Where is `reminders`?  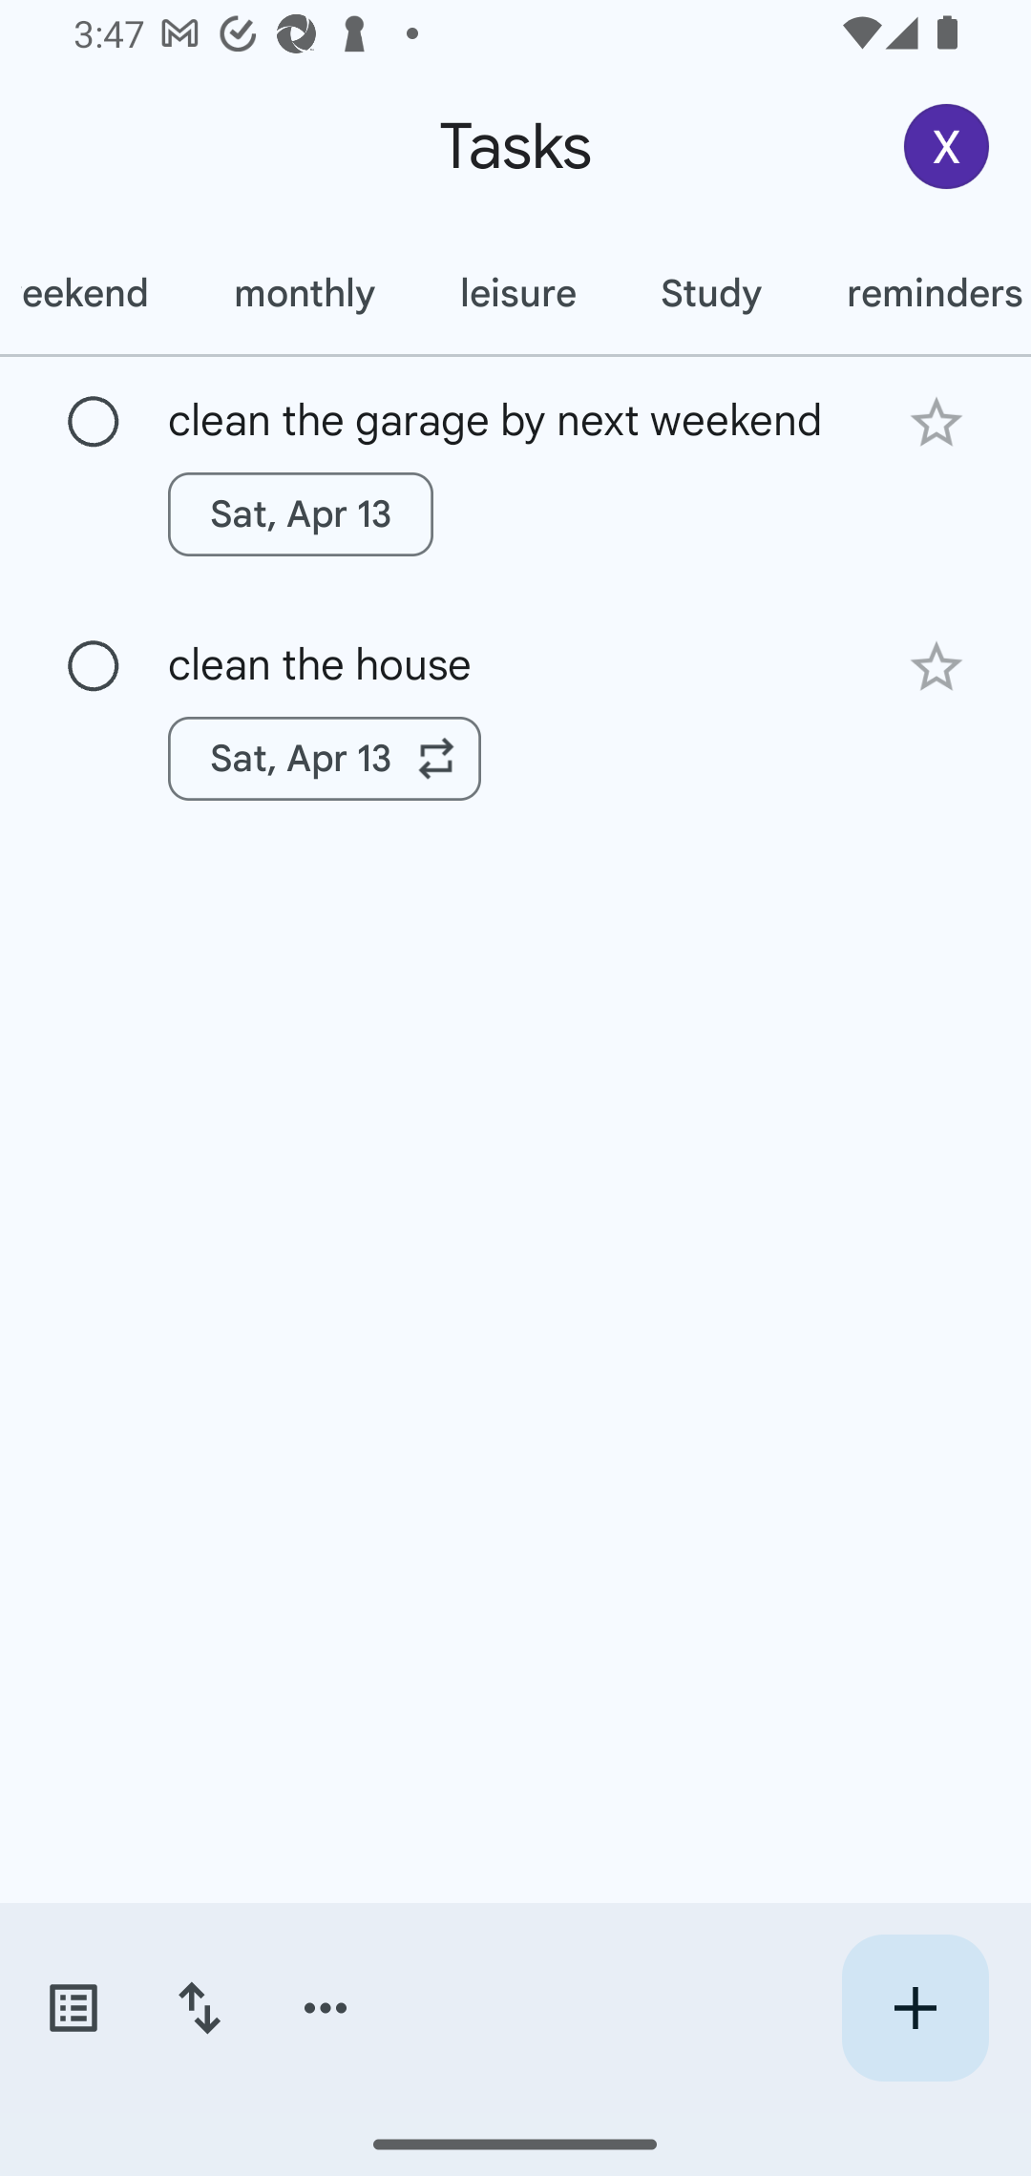
reminders is located at coordinates (917, 293).